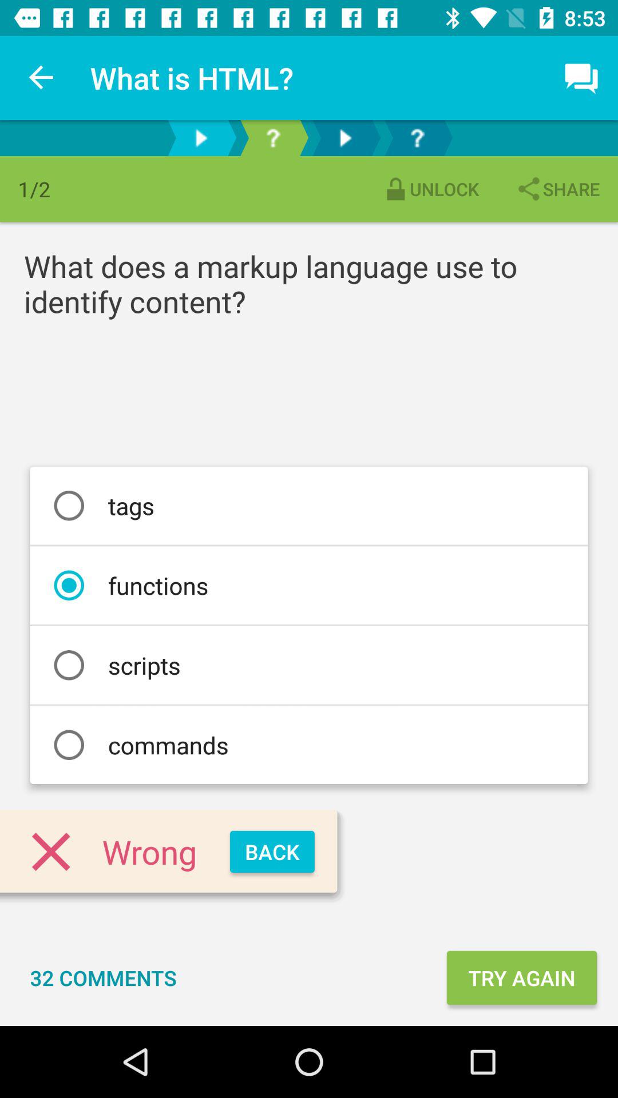  Describe the element at coordinates (272, 852) in the screenshot. I see `choose the item next to the wrong icon` at that location.